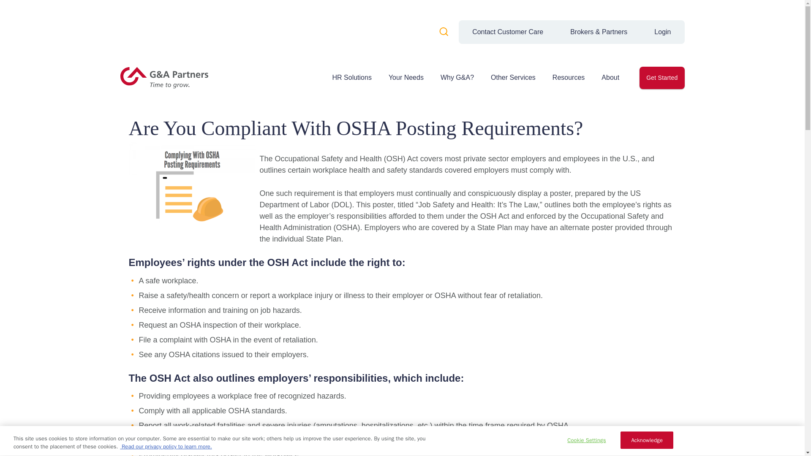 The width and height of the screenshot is (811, 456). What do you see at coordinates (662, 32) in the screenshot?
I see `Login` at bounding box center [662, 32].